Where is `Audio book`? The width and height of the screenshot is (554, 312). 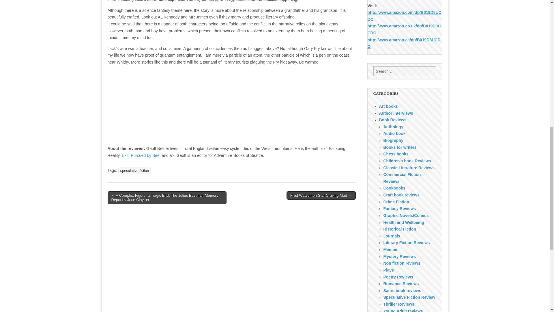
Audio book is located at coordinates (394, 133).